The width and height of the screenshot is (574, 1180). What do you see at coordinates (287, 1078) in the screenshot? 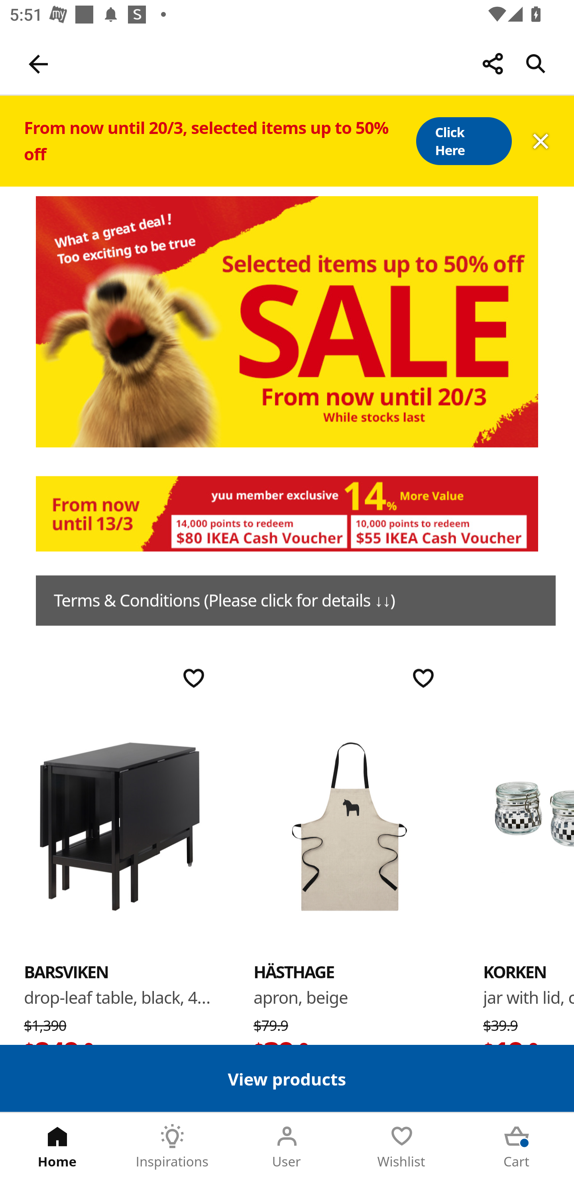
I see `View products` at bounding box center [287, 1078].